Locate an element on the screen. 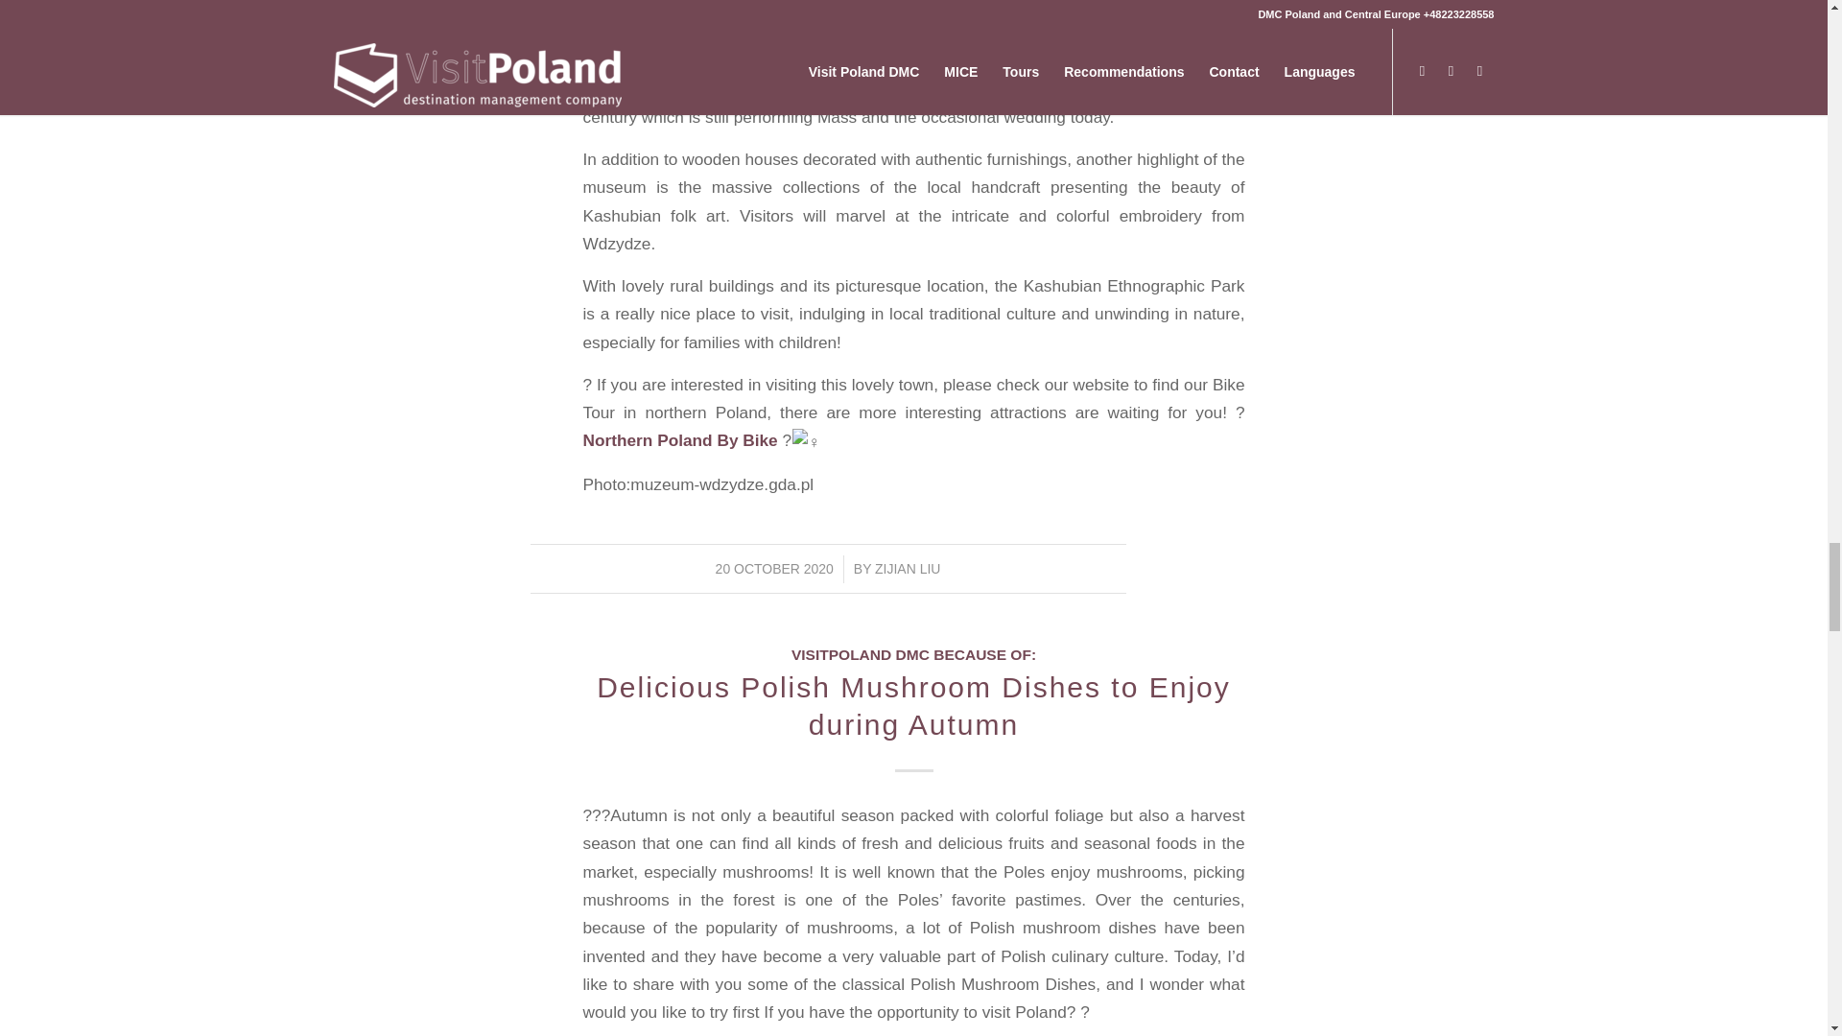  Delicious Polish Mushroom Dishes to Enjoy during Autumn is located at coordinates (913, 706).